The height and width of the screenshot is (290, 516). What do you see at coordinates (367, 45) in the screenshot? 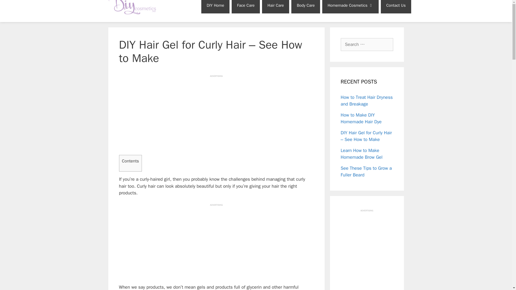
I see `Search for:` at bounding box center [367, 45].